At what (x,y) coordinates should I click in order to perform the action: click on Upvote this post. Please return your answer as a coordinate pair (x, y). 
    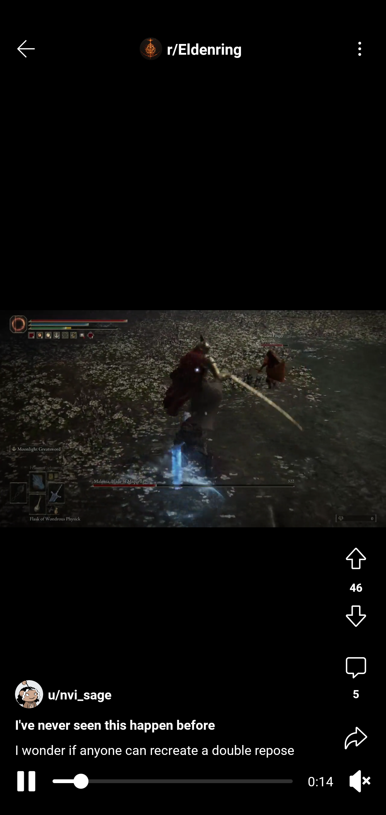
    Looking at the image, I should click on (356, 557).